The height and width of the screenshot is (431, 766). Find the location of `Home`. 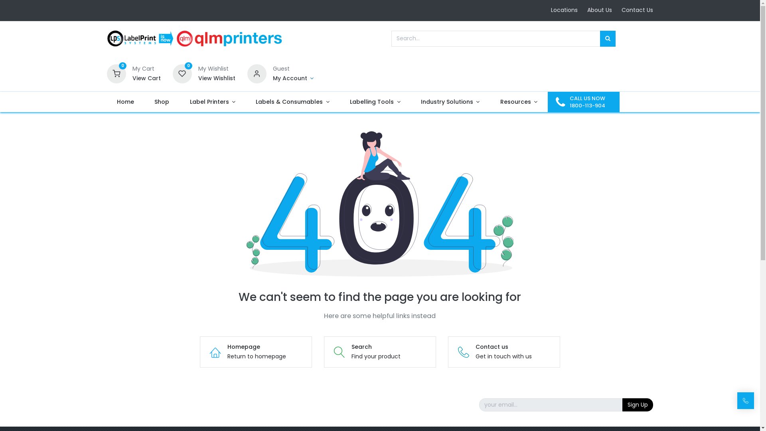

Home is located at coordinates (126, 102).